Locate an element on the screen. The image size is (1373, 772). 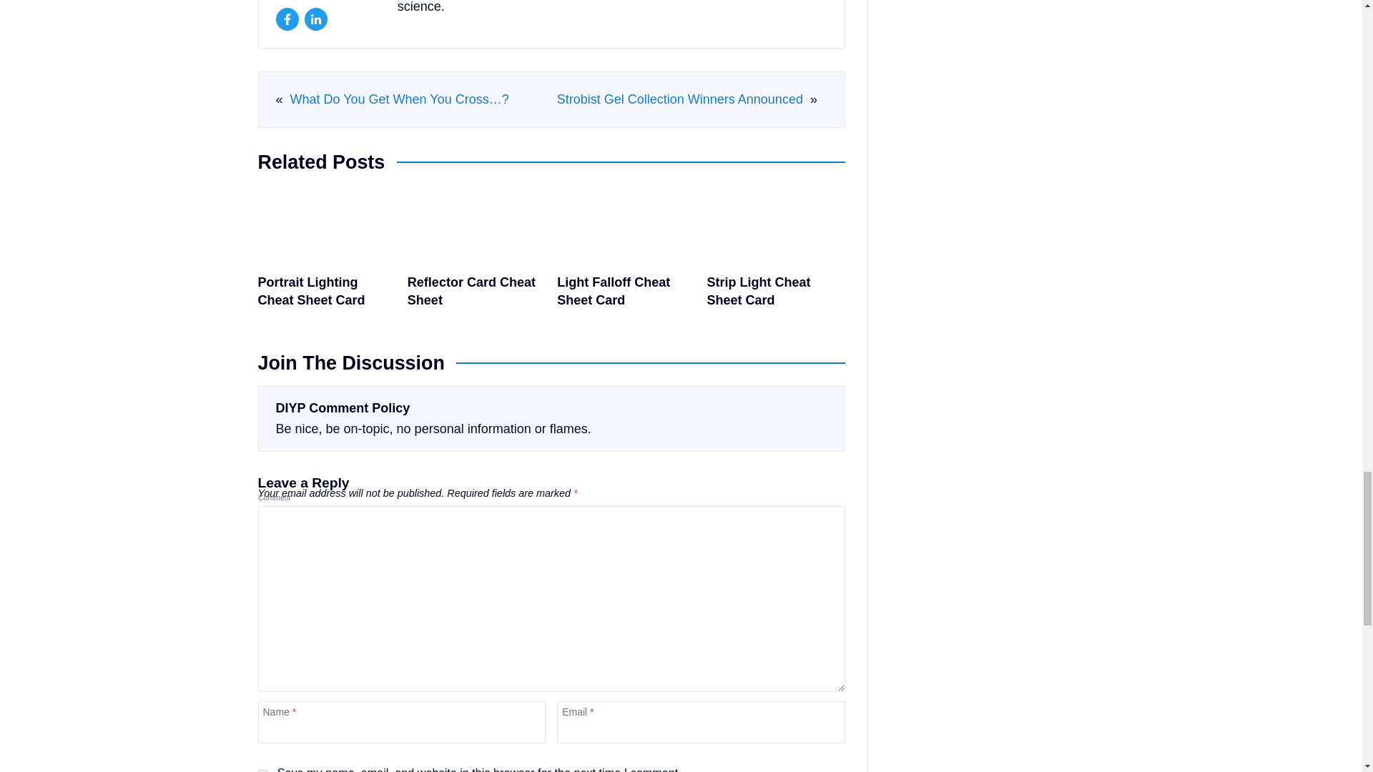
Light Falloff Cheat Sheet Card is located at coordinates (626, 252).